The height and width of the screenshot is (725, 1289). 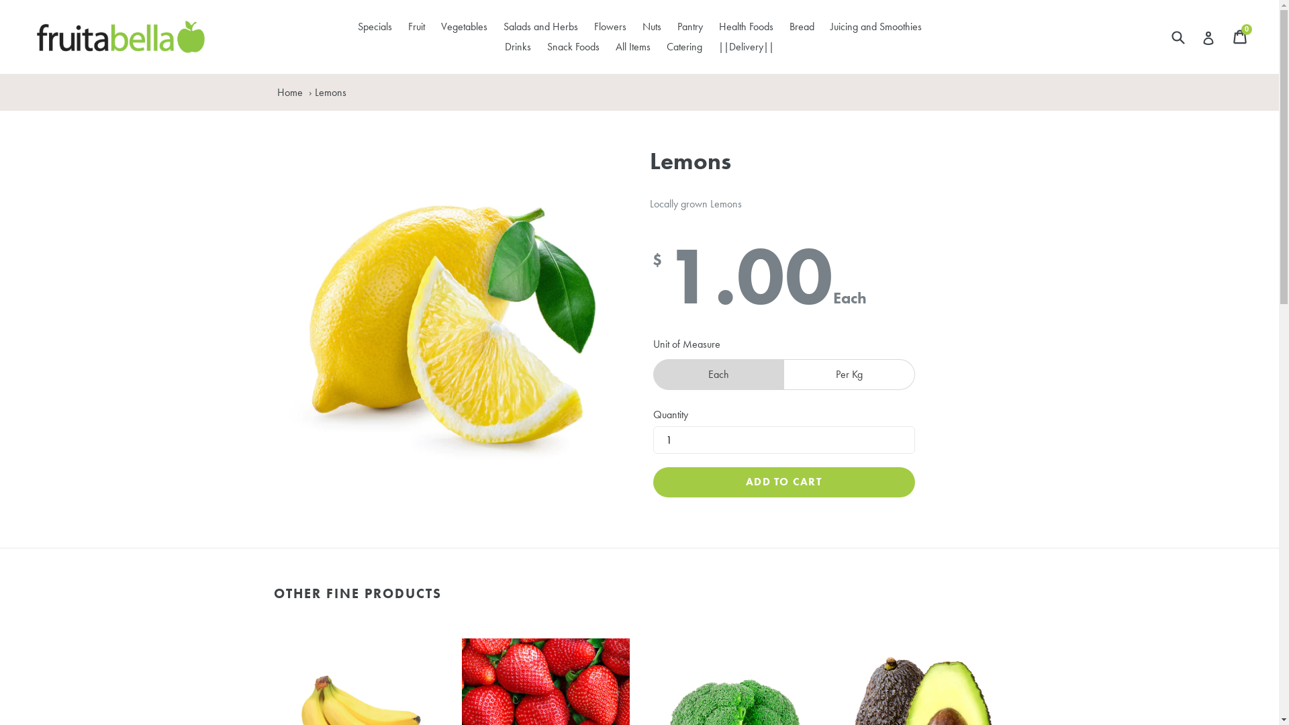 What do you see at coordinates (290, 93) in the screenshot?
I see `Home` at bounding box center [290, 93].